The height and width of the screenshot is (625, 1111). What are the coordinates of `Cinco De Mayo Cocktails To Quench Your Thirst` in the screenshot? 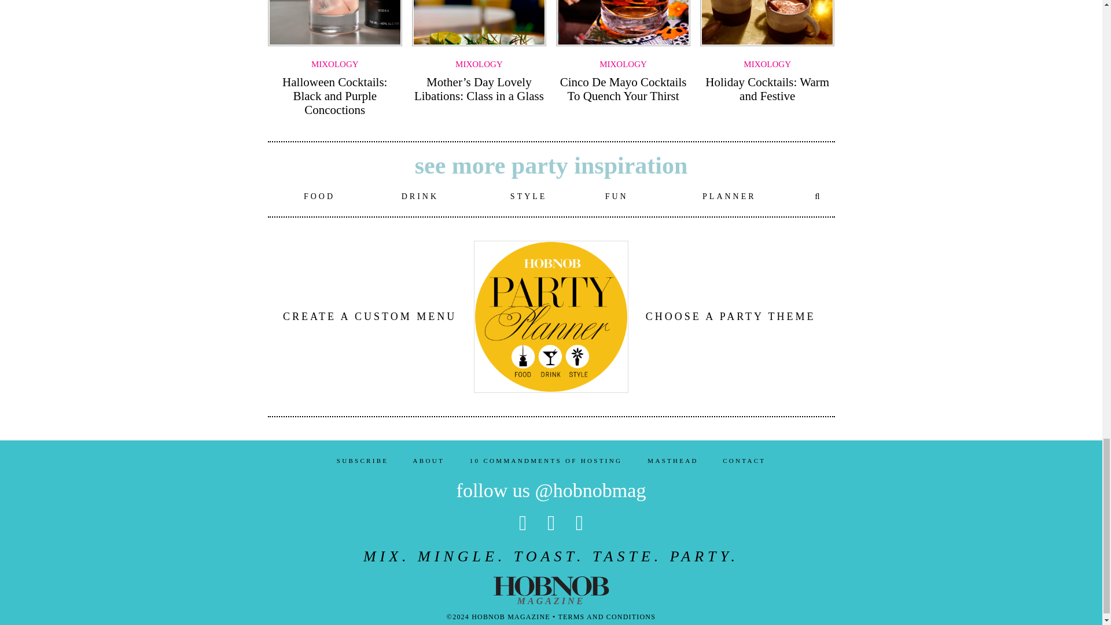 It's located at (623, 89).